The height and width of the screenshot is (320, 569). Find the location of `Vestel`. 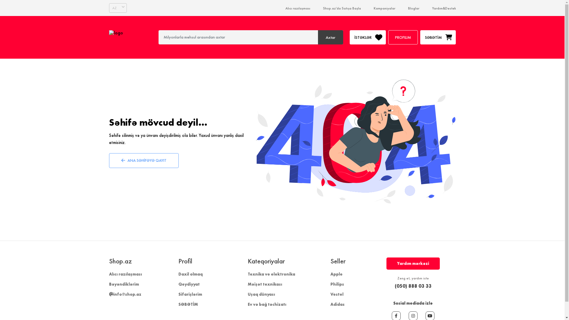

Vestel is located at coordinates (337, 294).